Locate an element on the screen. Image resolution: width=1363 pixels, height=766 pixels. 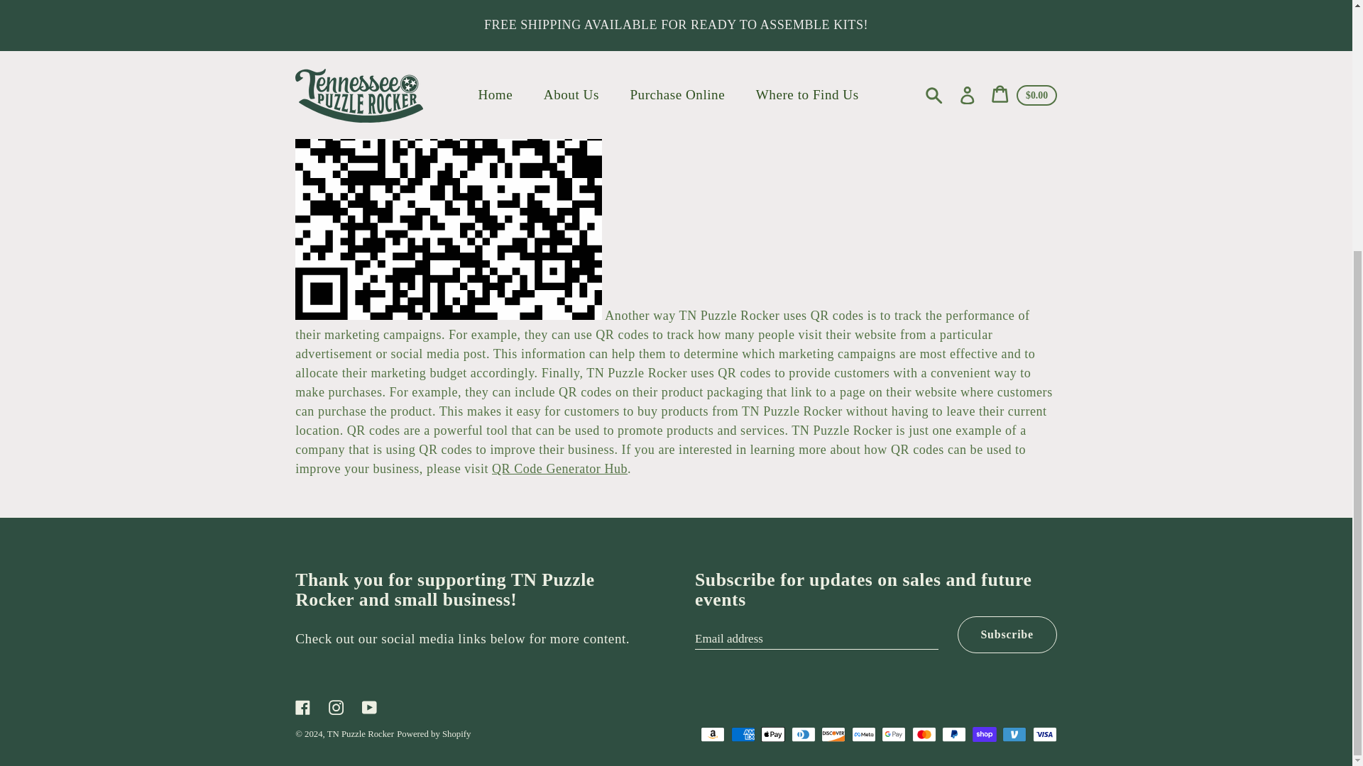
TN Puzzle Rocker is located at coordinates (360, 734).